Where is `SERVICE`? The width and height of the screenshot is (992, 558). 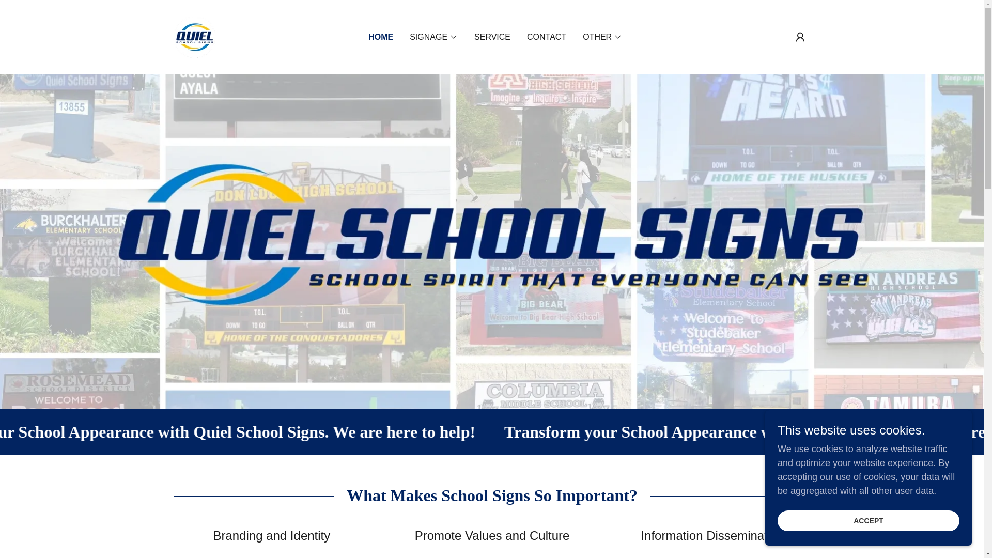
SERVICE is located at coordinates (492, 37).